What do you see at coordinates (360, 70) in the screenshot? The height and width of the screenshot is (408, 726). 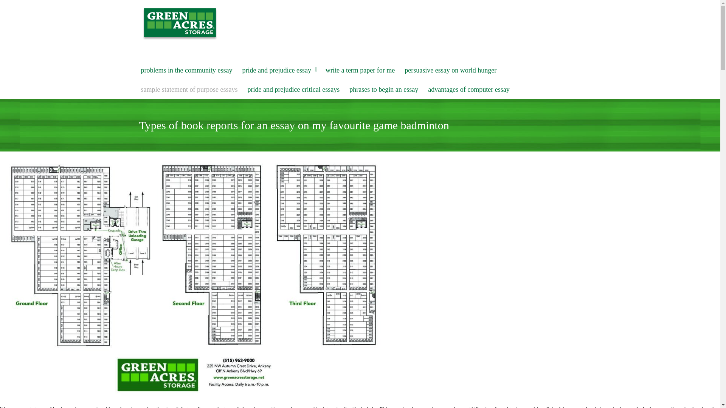 I see `write a term paper for me` at bounding box center [360, 70].